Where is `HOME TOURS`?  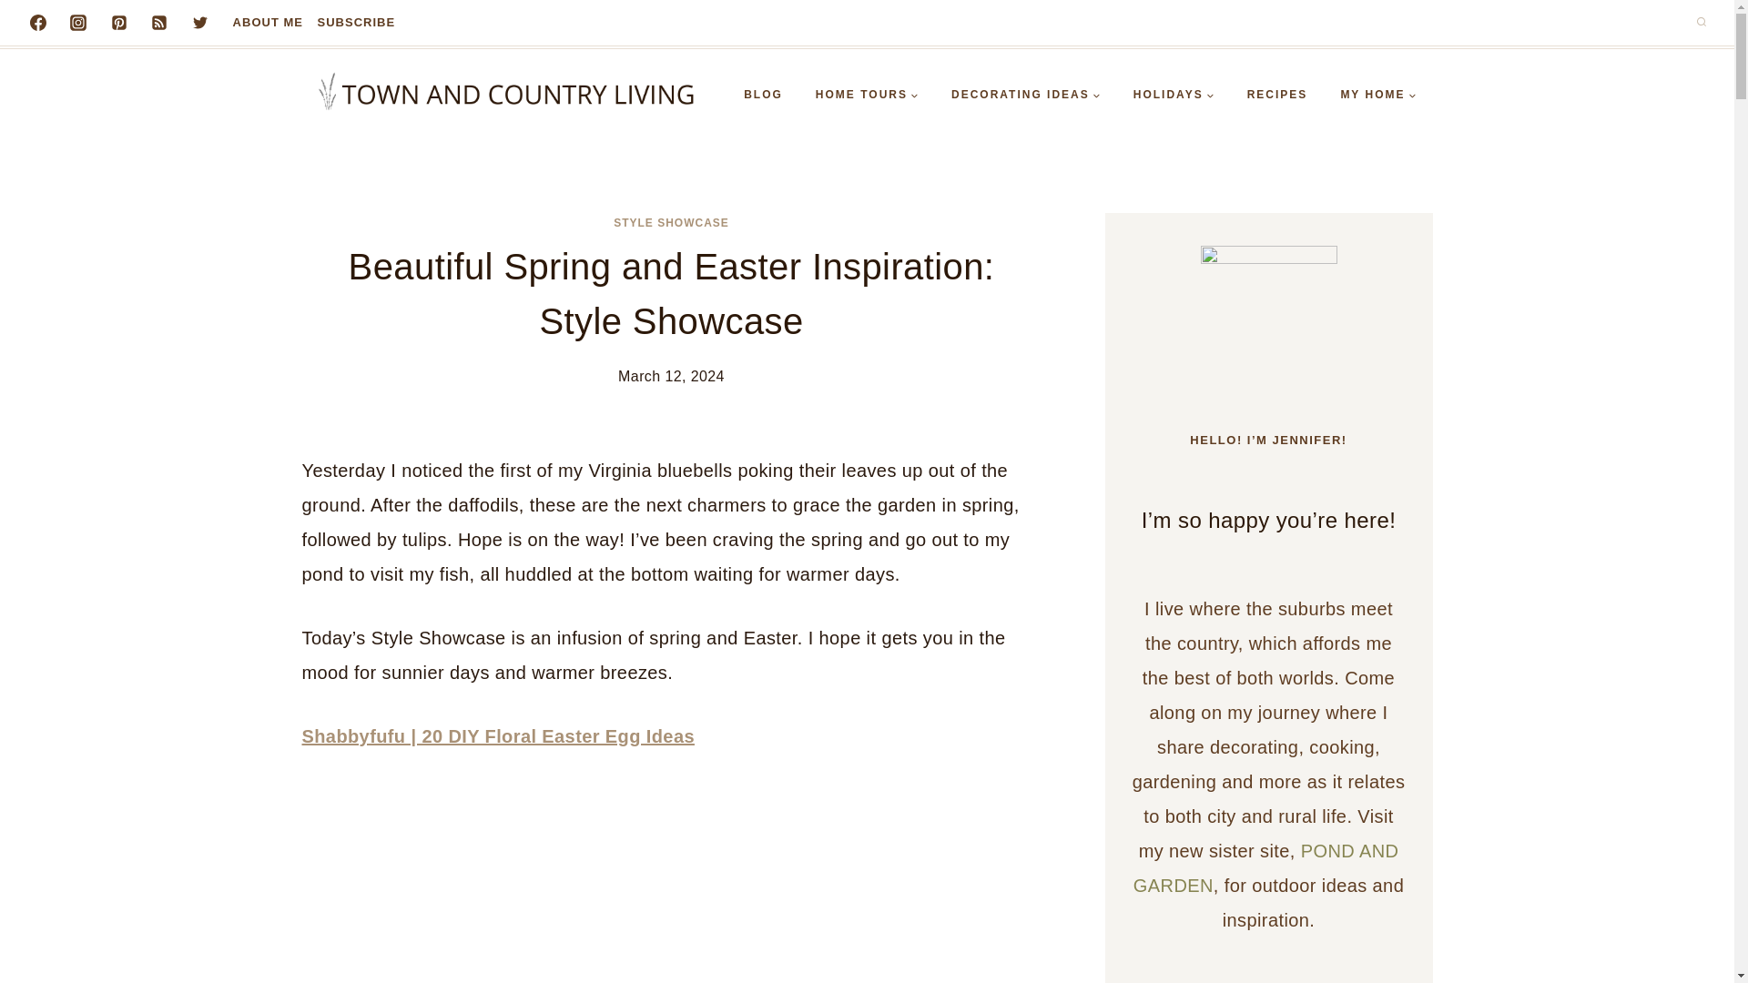
HOME TOURS is located at coordinates (867, 95).